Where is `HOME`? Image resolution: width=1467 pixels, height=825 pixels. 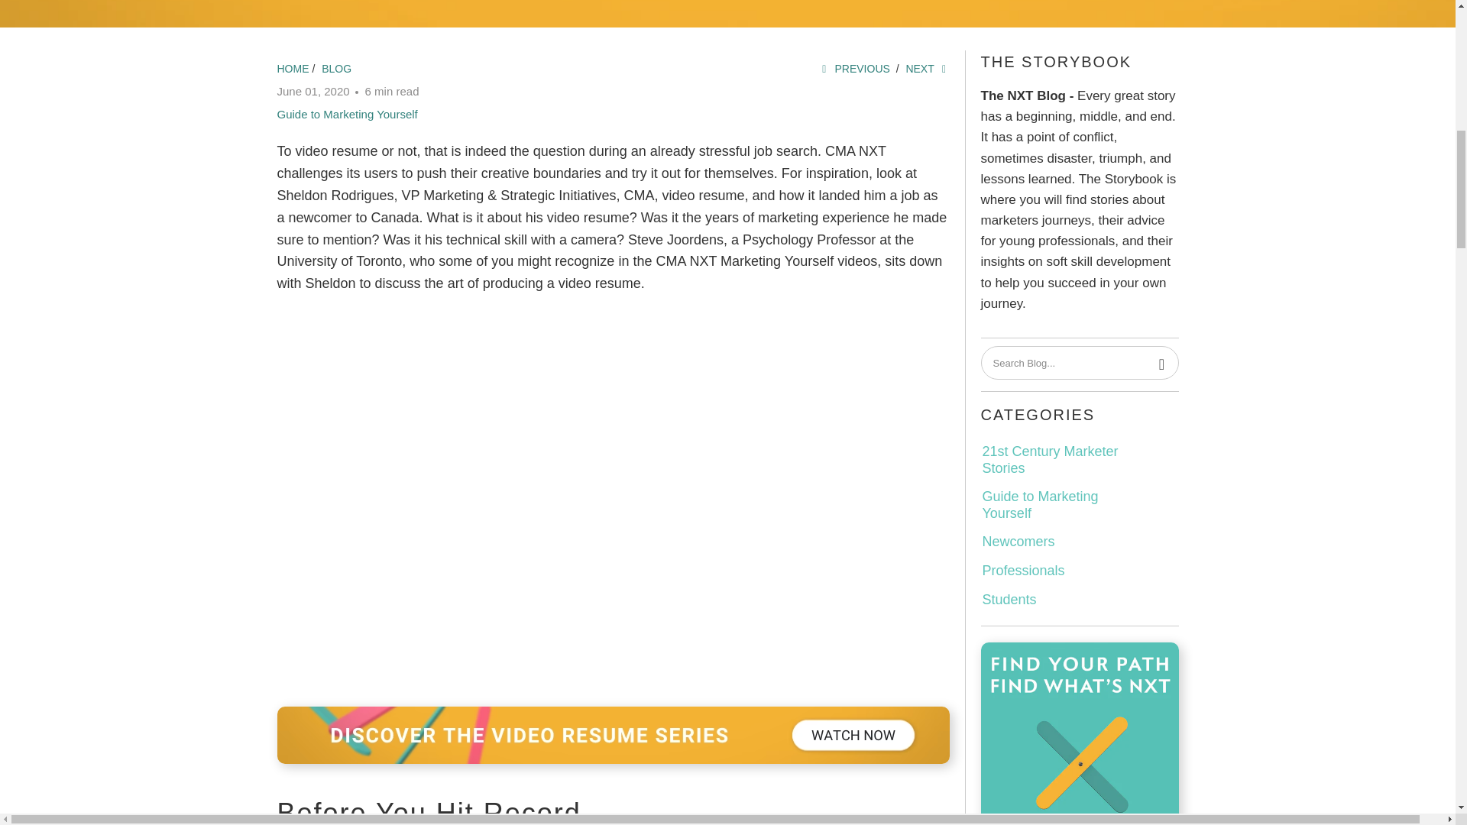 HOME is located at coordinates (292, 69).